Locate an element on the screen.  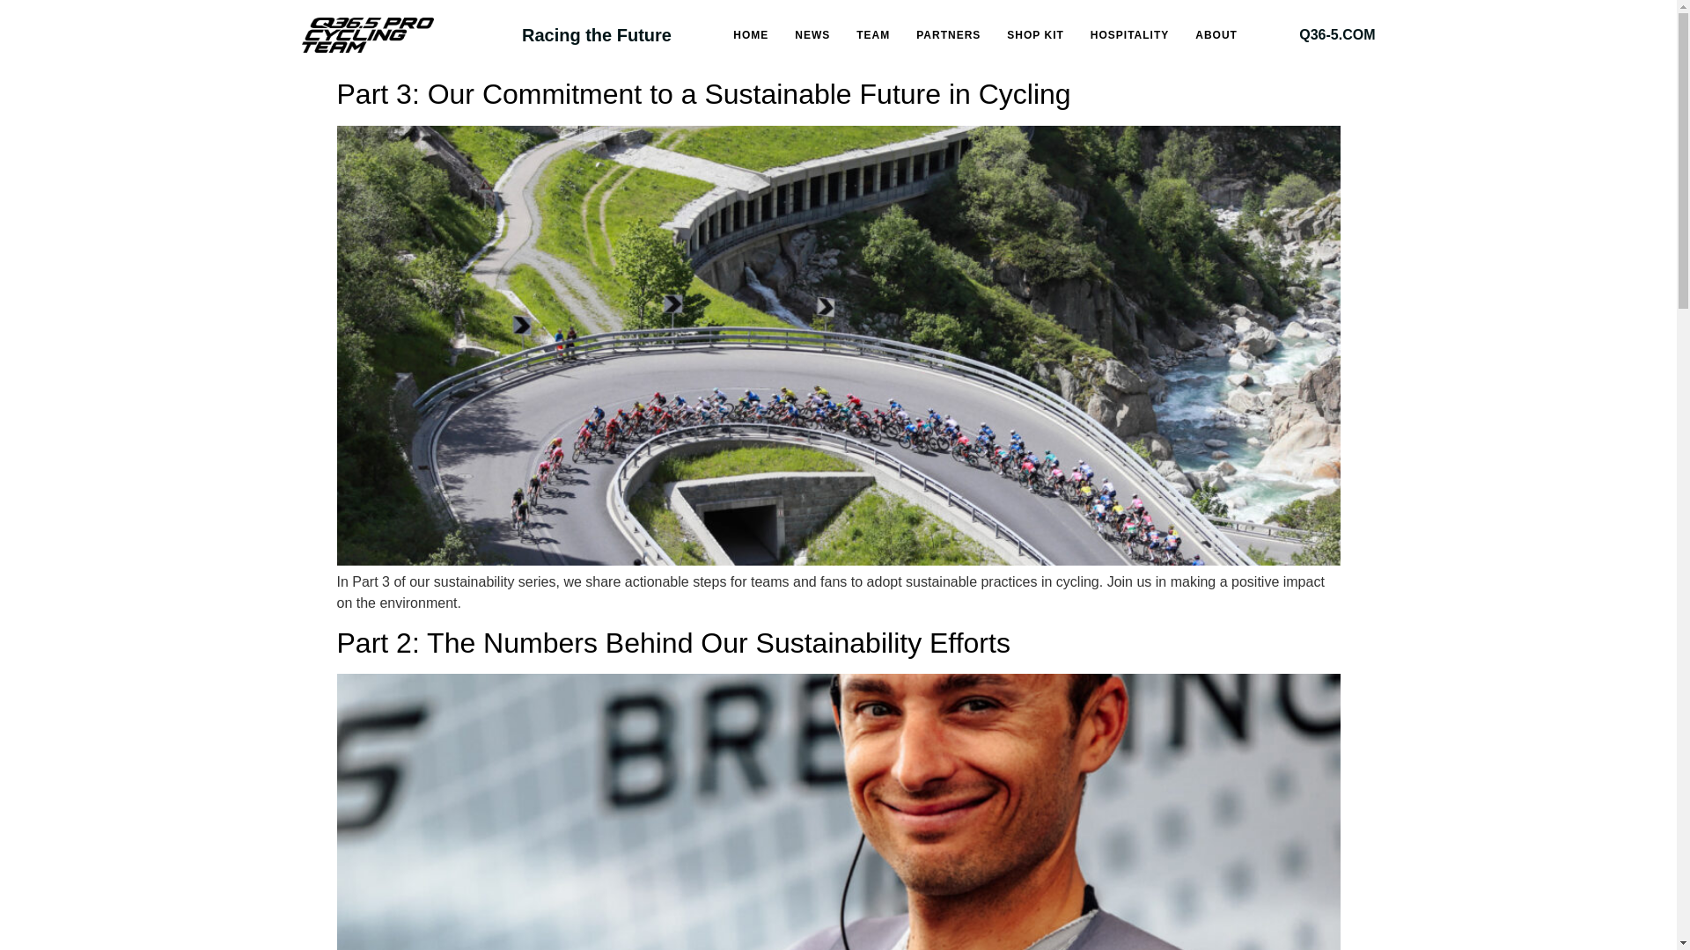
Q36-5.COM is located at coordinates (1337, 35).